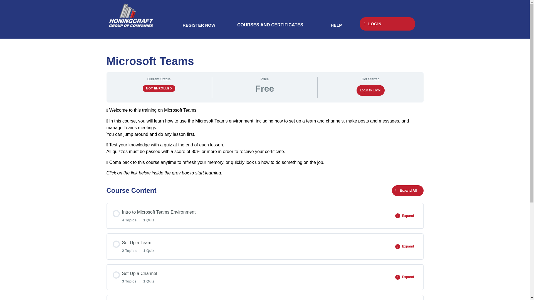  I want to click on COURSES AND CERTIFICATES, so click(270, 25).